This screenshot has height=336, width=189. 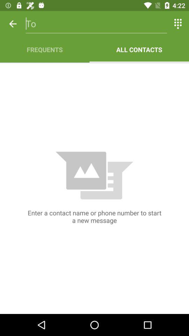 What do you see at coordinates (139, 50) in the screenshot?
I see `click all contacts` at bounding box center [139, 50].